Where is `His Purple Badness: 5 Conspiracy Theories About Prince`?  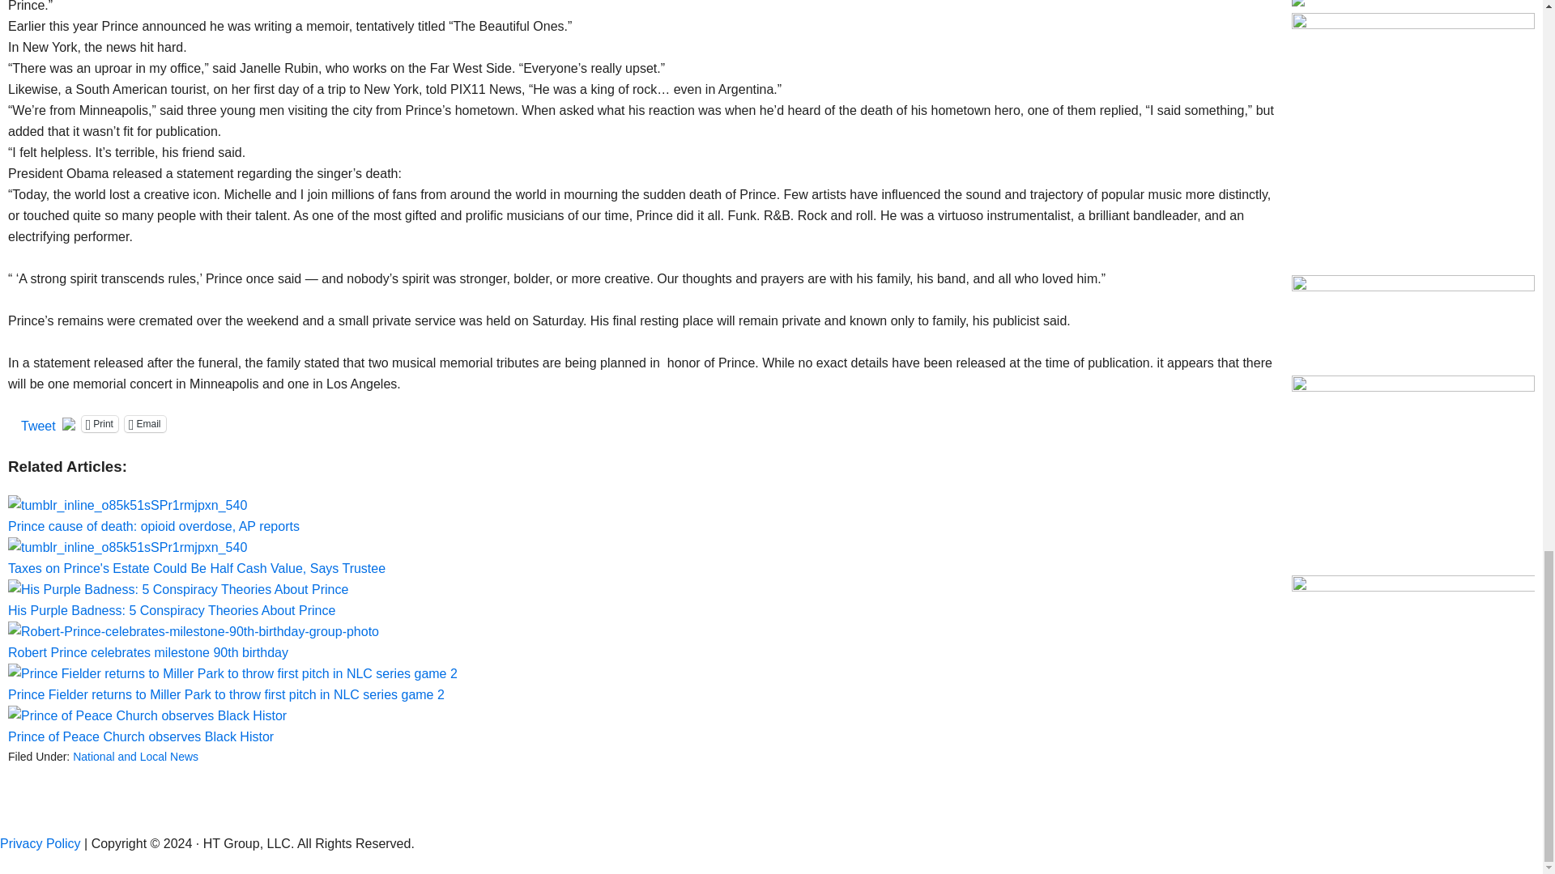
His Purple Badness: 5 Conspiracy Theories About Prince is located at coordinates (641, 598).